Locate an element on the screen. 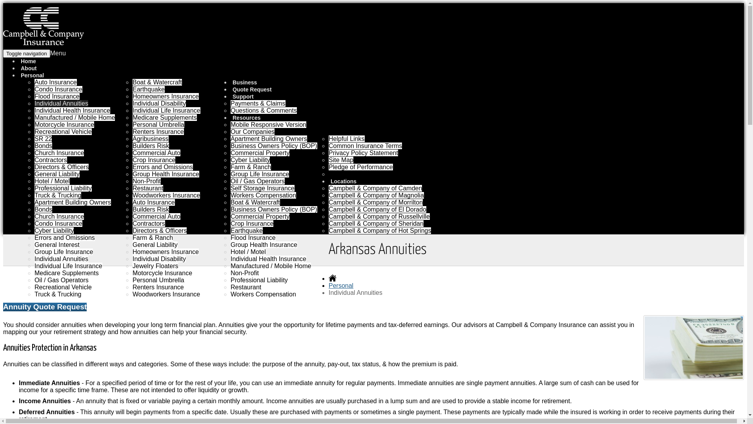 The width and height of the screenshot is (753, 424). Toggle navigation is located at coordinates (27, 53).